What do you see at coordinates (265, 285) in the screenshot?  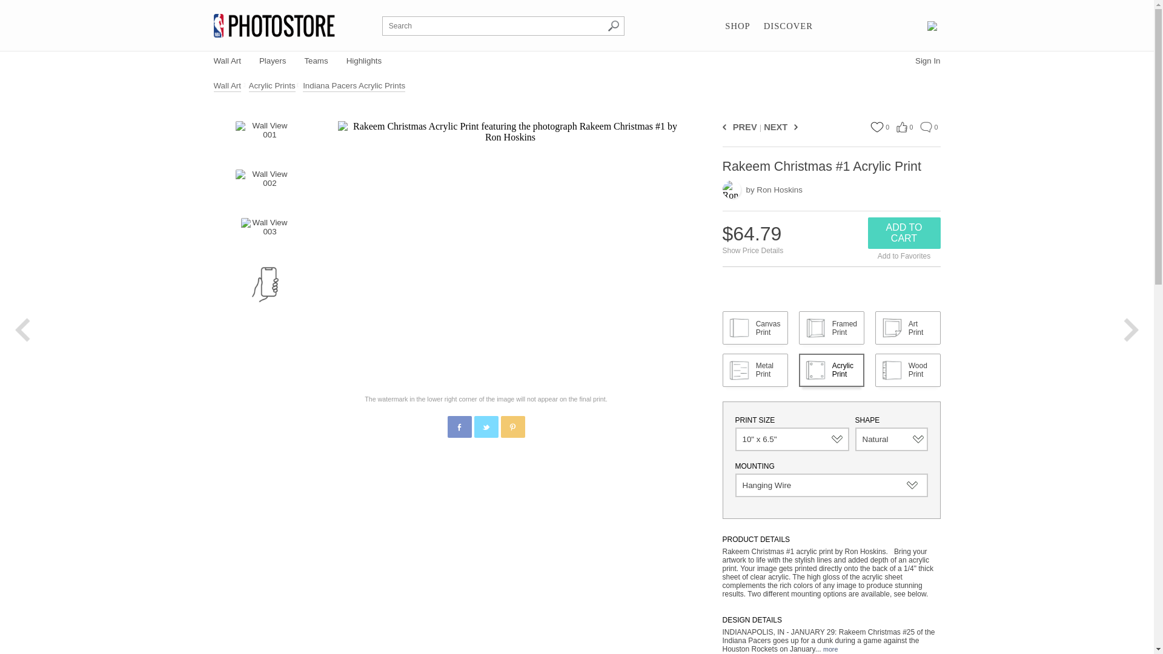 I see `Launch Mobile App` at bounding box center [265, 285].